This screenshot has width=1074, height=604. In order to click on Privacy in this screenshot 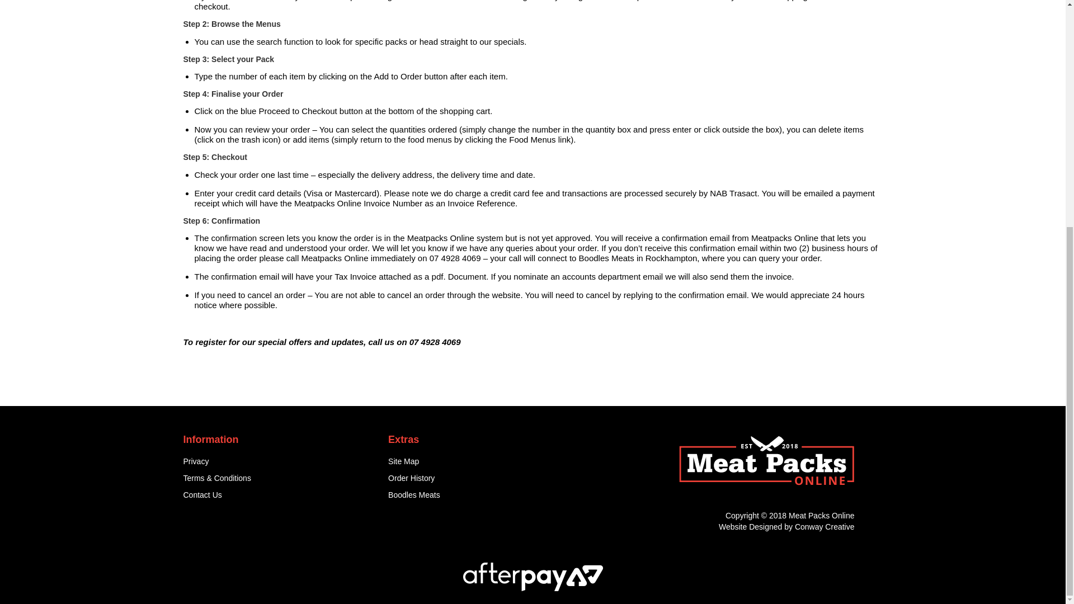, I will do `click(277, 462)`.